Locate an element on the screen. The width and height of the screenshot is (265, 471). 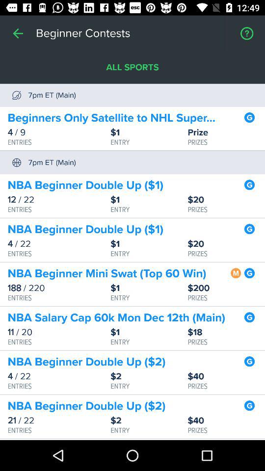
launch the icon to the left of the beginner contests icon is located at coordinates (18, 33).